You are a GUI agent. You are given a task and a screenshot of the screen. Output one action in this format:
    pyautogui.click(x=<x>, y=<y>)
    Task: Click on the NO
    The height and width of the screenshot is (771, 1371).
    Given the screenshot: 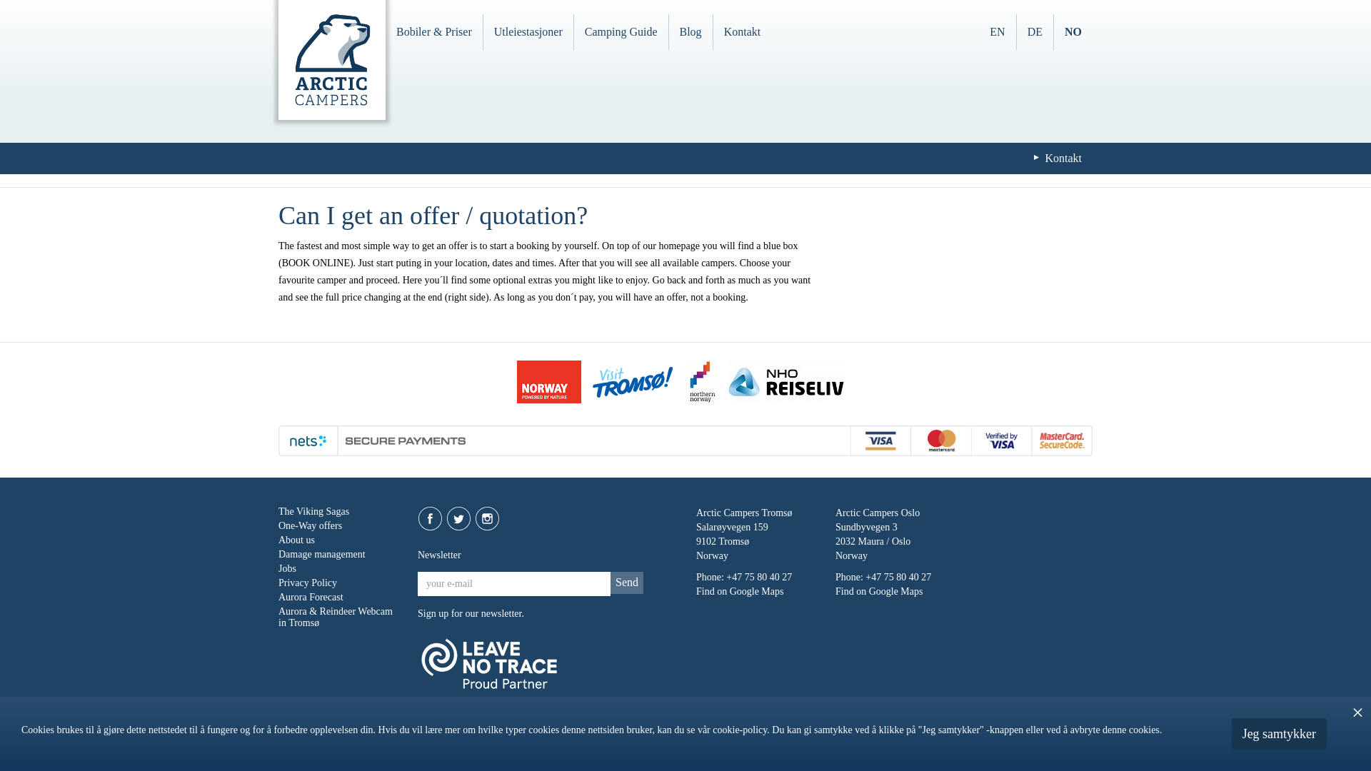 What is the action you would take?
    pyautogui.click(x=1073, y=32)
    